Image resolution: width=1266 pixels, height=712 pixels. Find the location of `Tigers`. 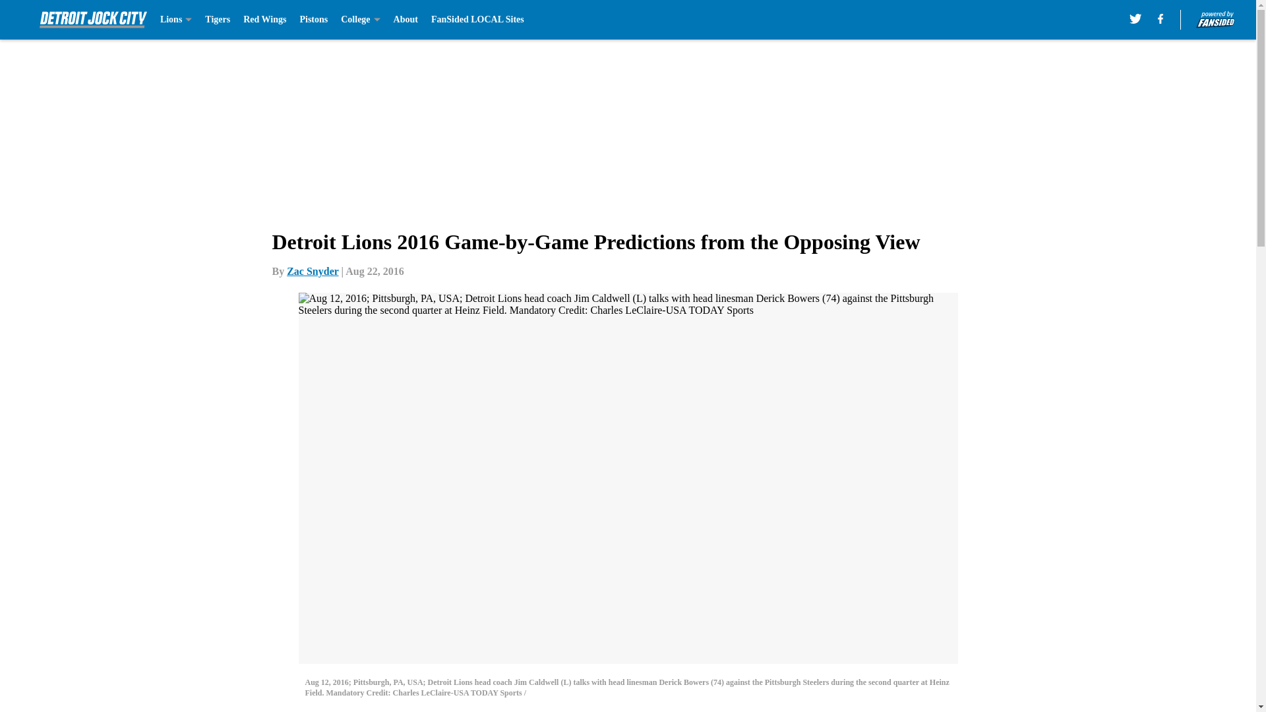

Tigers is located at coordinates (218, 20).